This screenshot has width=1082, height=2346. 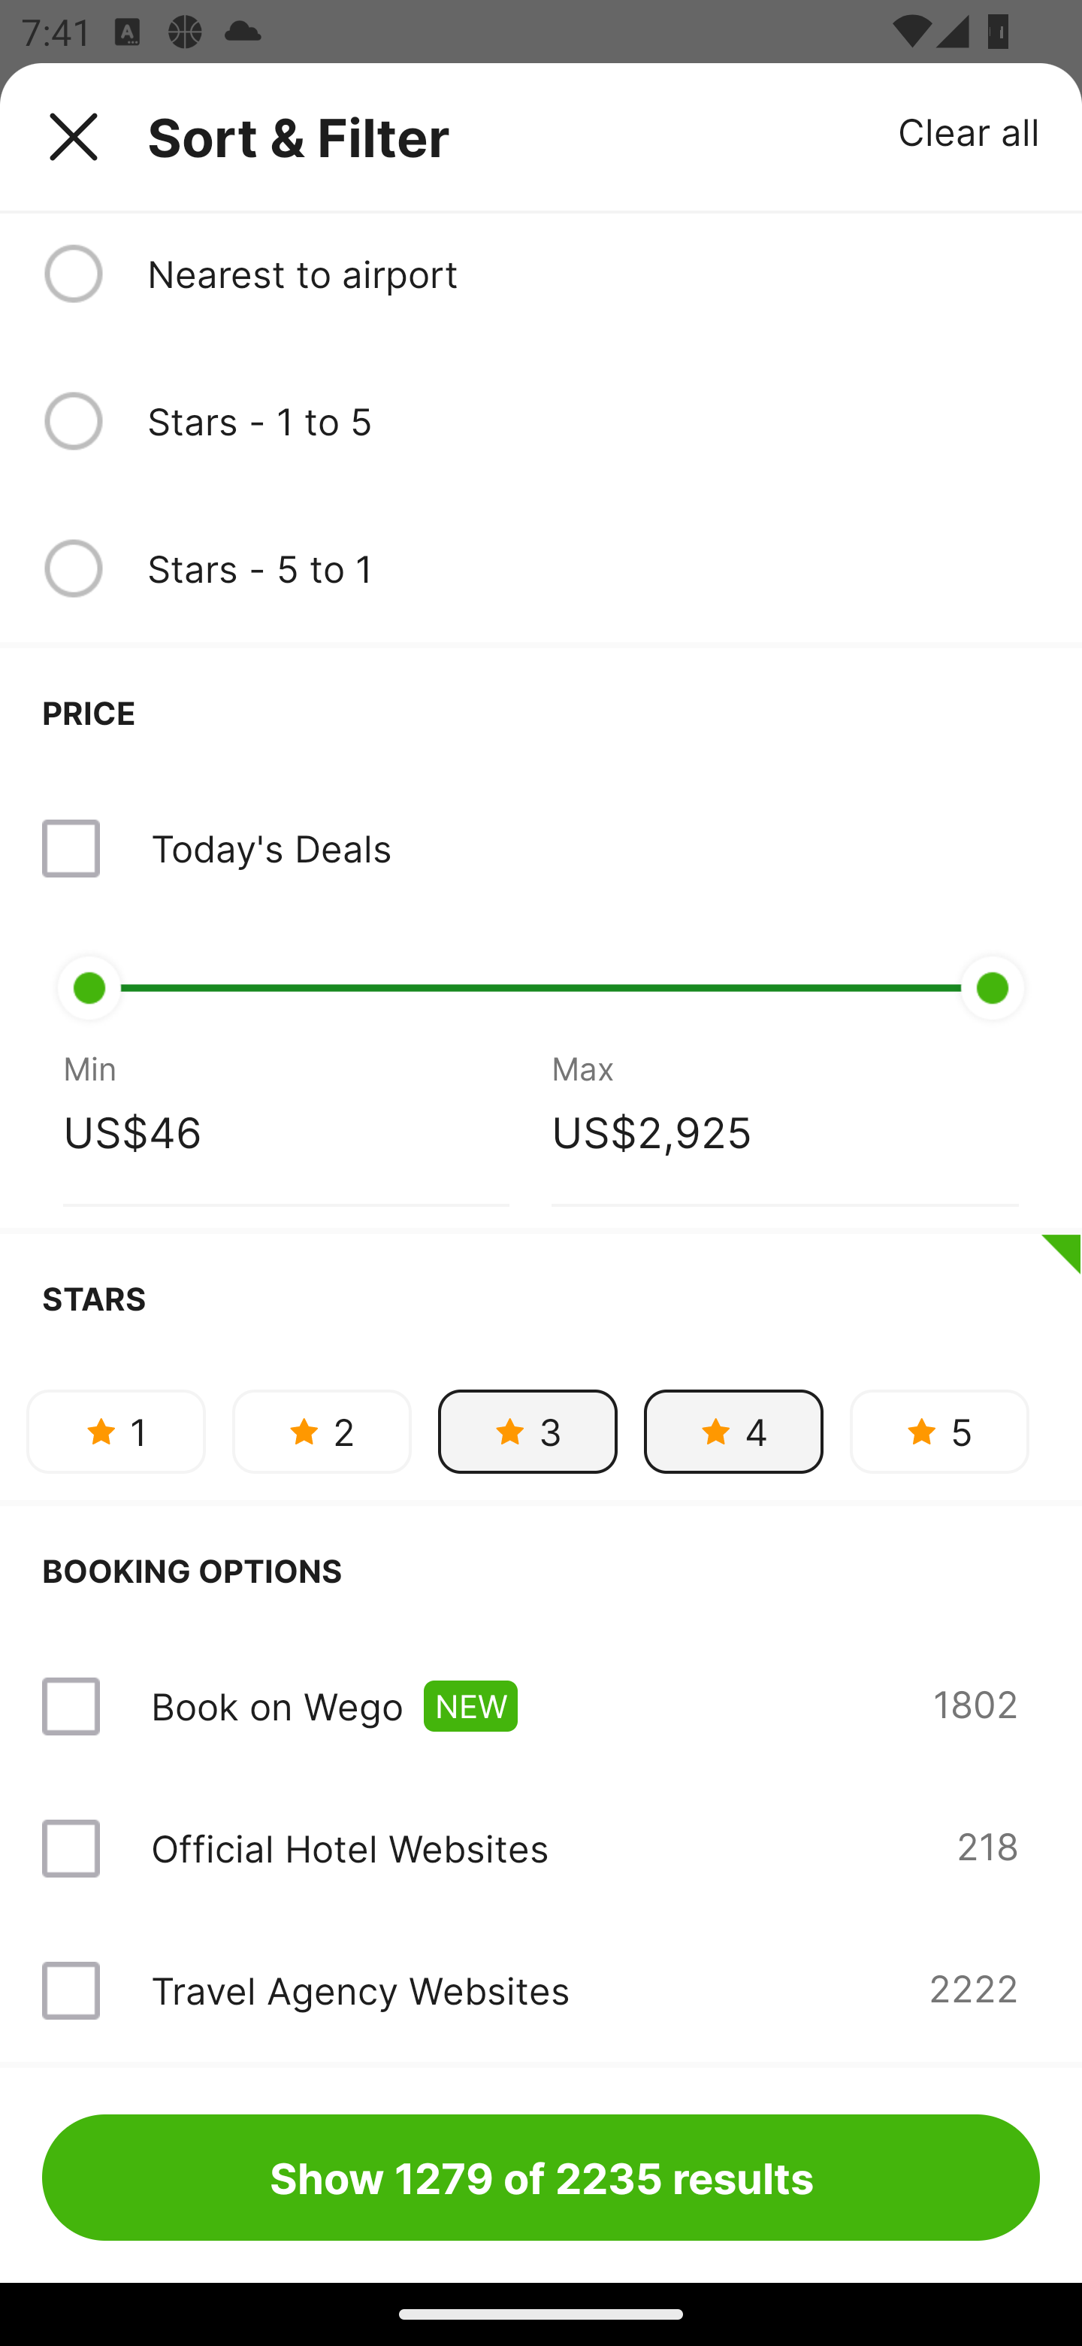 I want to click on Show 1279 of 2235 results, so click(x=541, y=2177).